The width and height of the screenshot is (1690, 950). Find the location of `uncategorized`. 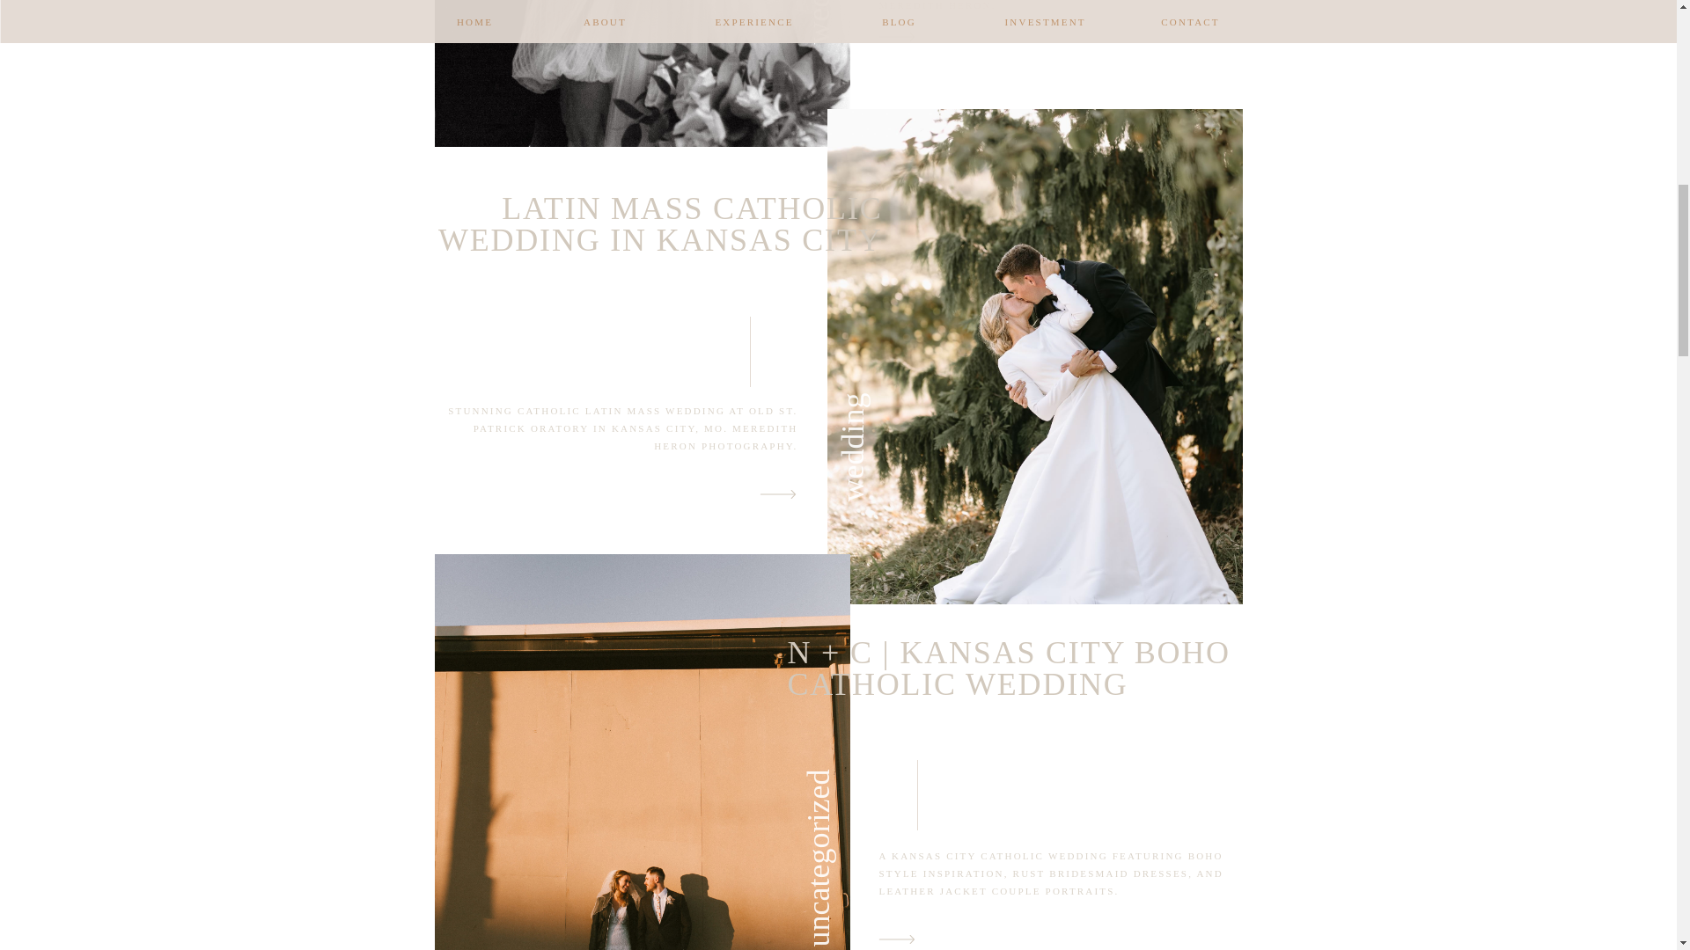

uncategorized is located at coordinates (889, 786).